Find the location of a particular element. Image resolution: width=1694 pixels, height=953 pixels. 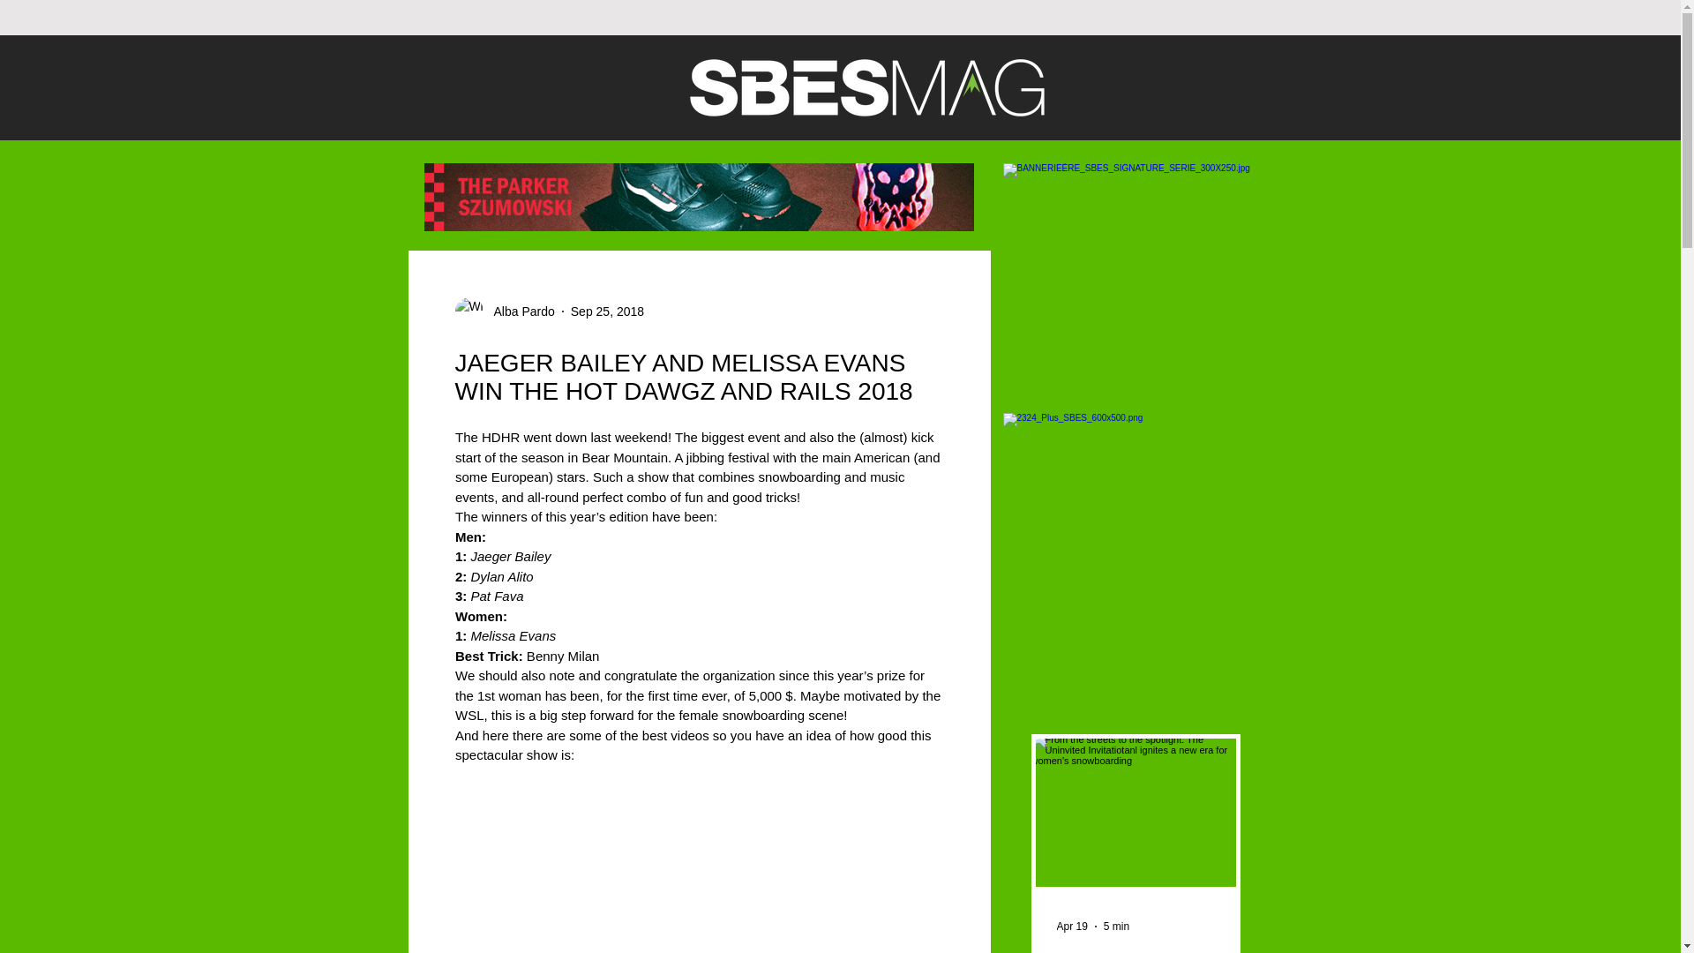

Sep 25, 2018 is located at coordinates (607, 311).